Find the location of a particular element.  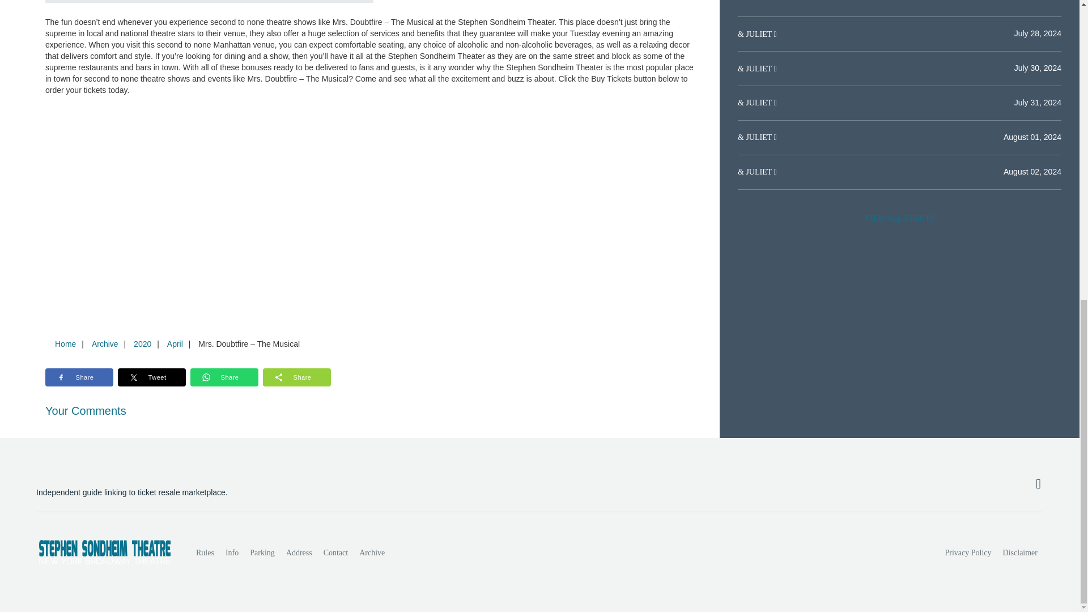

Contact is located at coordinates (335, 552).